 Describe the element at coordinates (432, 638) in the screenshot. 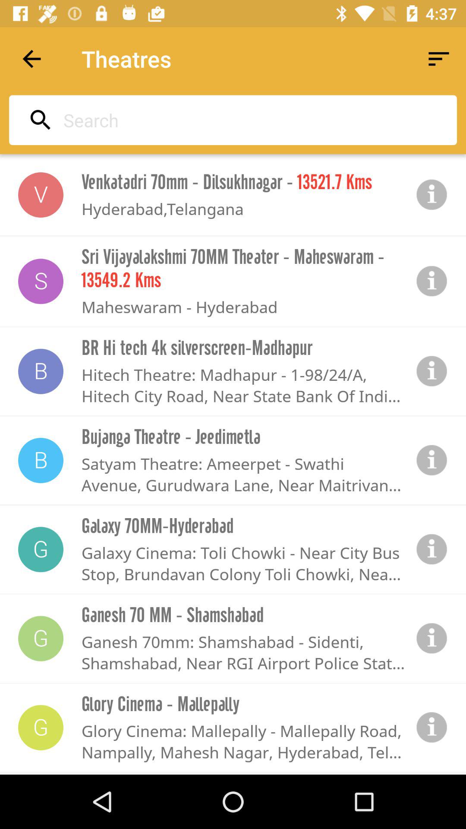

I see `additional info` at that location.